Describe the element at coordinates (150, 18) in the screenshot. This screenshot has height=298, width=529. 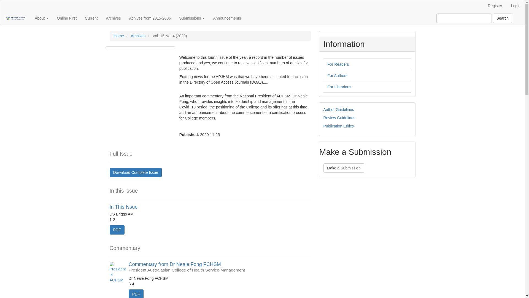
I see `Achives from 2015-2006` at that location.